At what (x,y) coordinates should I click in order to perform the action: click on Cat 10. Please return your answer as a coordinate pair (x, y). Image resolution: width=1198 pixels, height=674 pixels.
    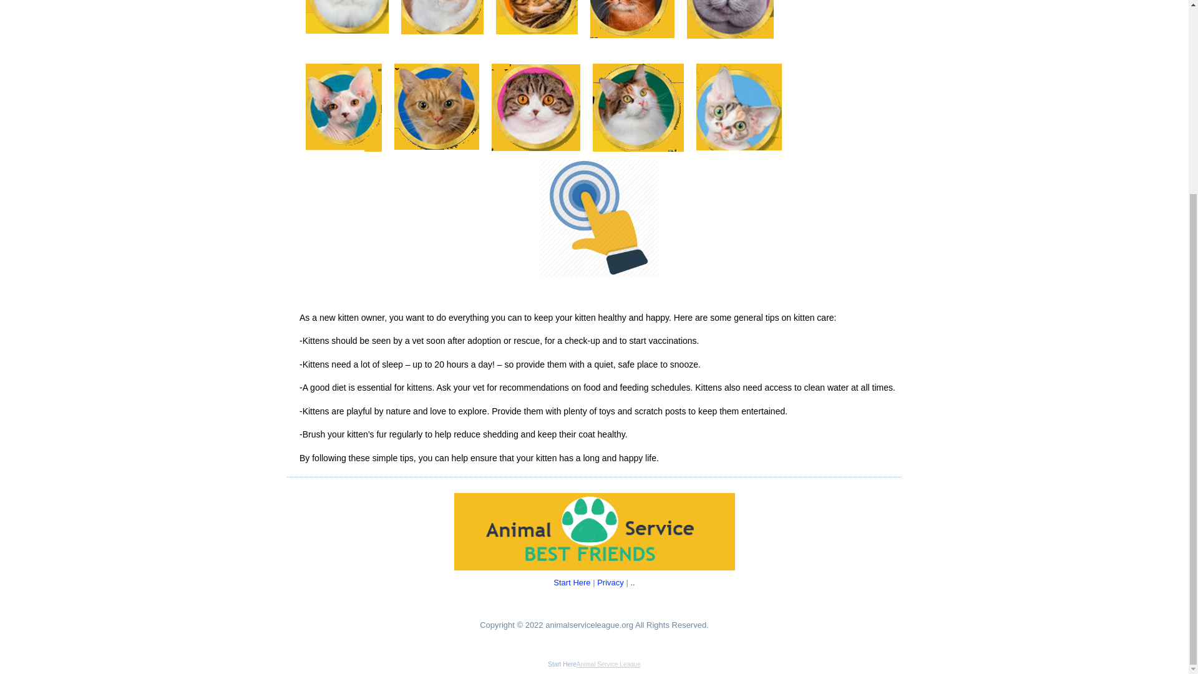
    Looking at the image, I should click on (739, 106).